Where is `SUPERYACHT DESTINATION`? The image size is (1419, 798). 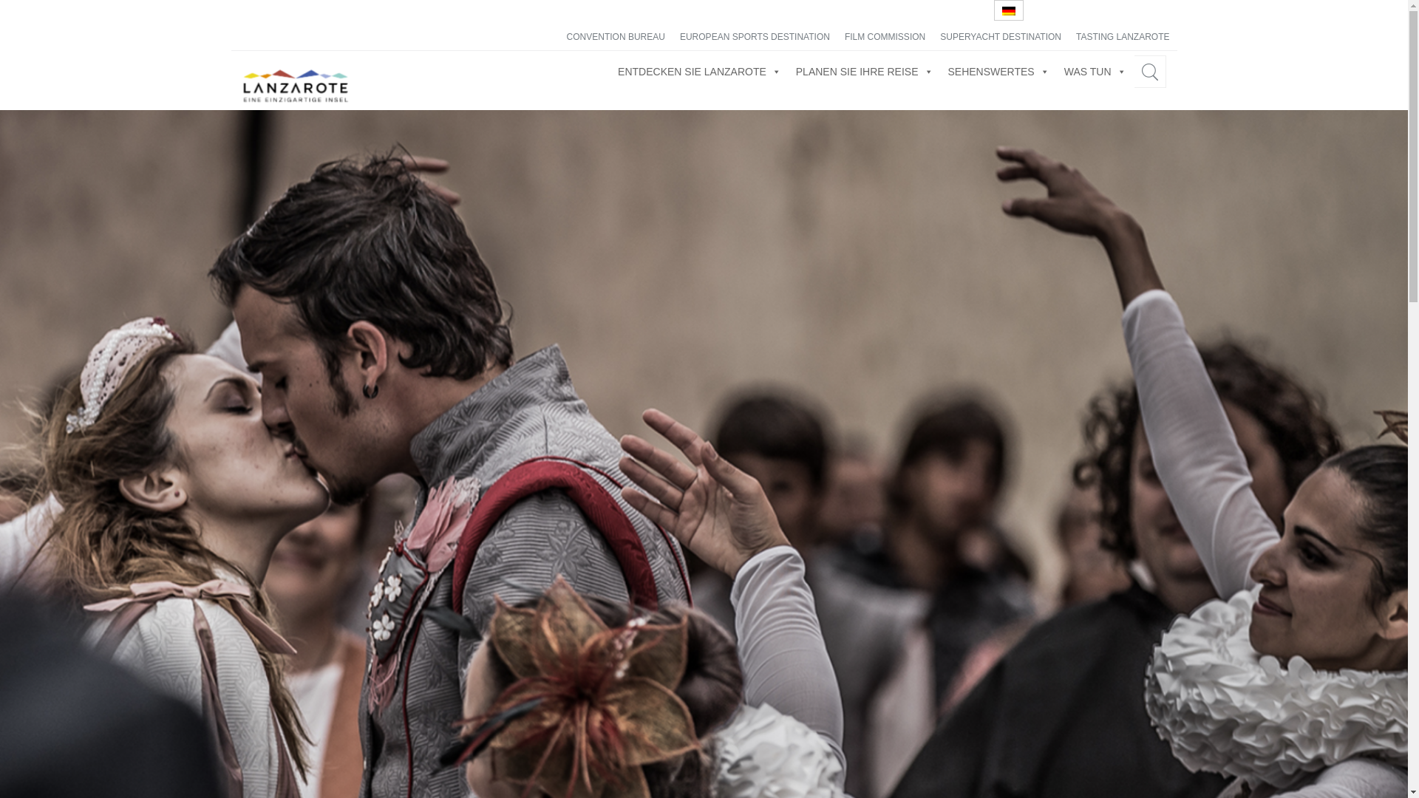
SUPERYACHT DESTINATION is located at coordinates (1000, 37).